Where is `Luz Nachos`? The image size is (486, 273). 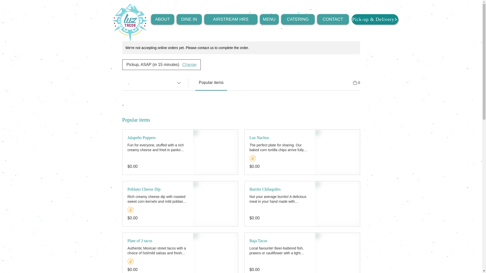
Luz Nachos is located at coordinates (280, 138).